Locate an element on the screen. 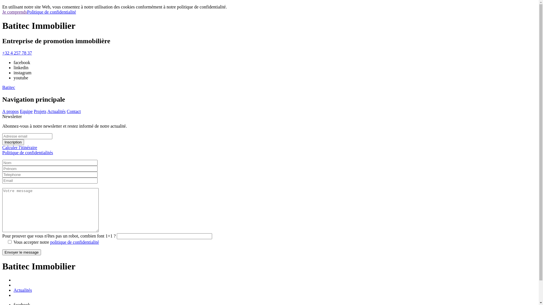  +32 4 257 78 37 is located at coordinates (17, 53).